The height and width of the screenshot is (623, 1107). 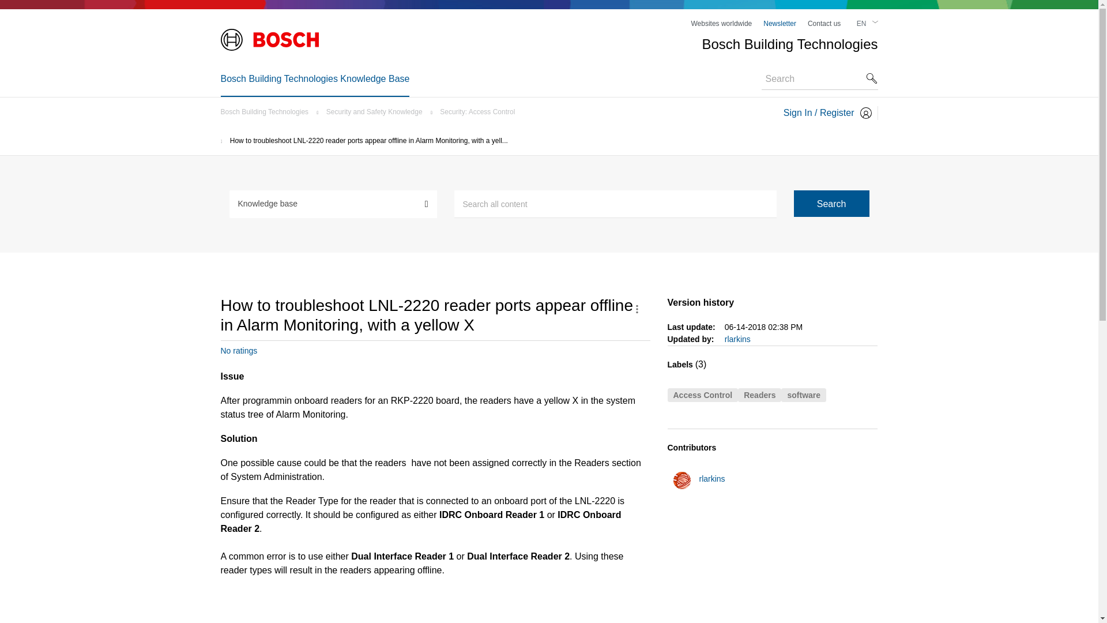 What do you see at coordinates (315, 78) in the screenshot?
I see `Bosch Building Technologies Knowledge Base` at bounding box center [315, 78].